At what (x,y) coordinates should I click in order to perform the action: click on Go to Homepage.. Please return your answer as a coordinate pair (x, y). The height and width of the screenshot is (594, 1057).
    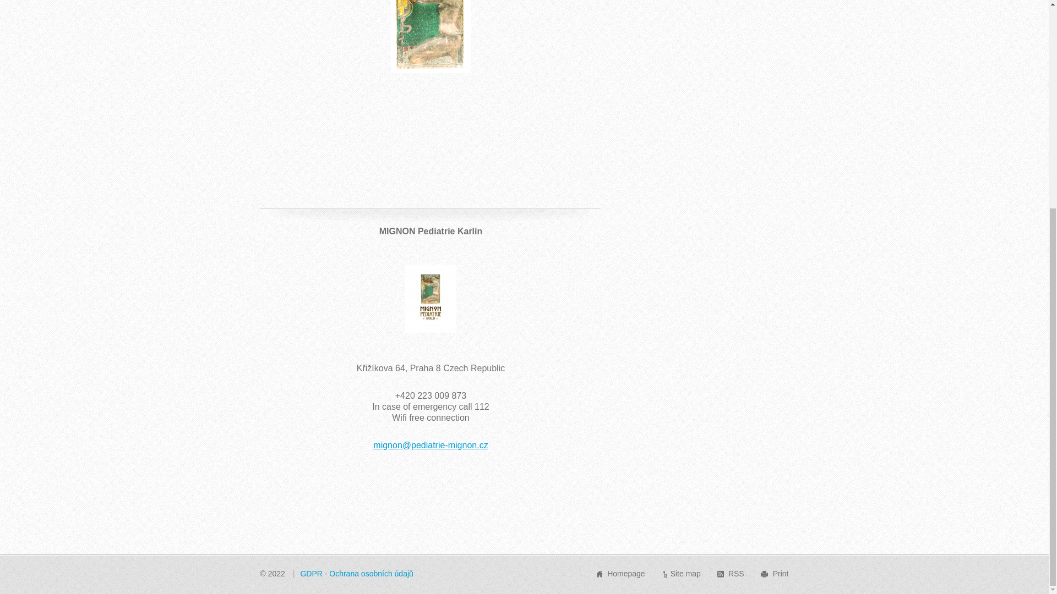
    Looking at the image, I should click on (625, 573).